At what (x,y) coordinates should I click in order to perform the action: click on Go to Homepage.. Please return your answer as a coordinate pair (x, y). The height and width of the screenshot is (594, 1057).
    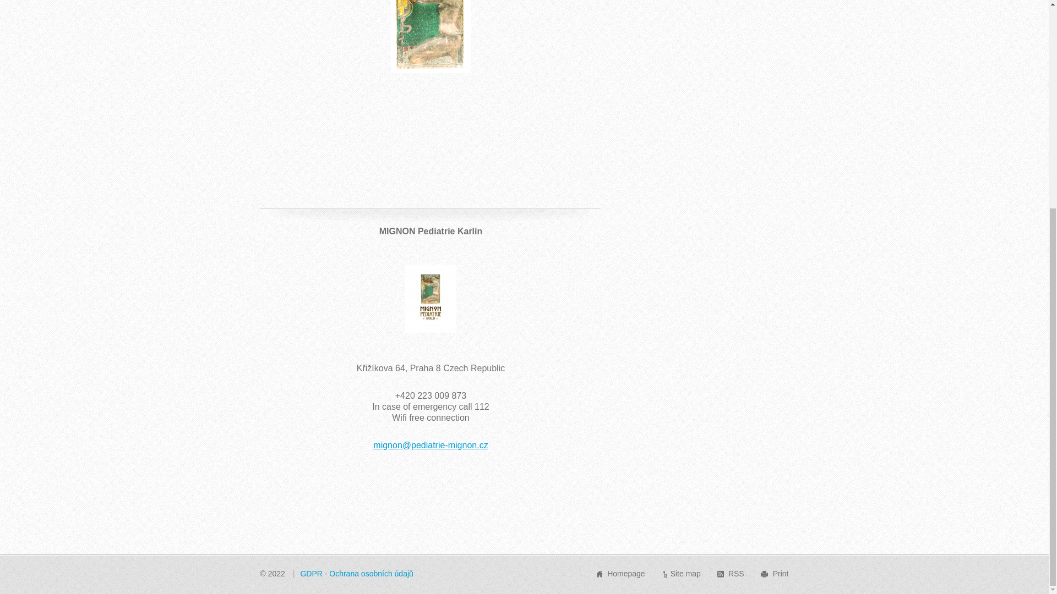
    Looking at the image, I should click on (625, 573).